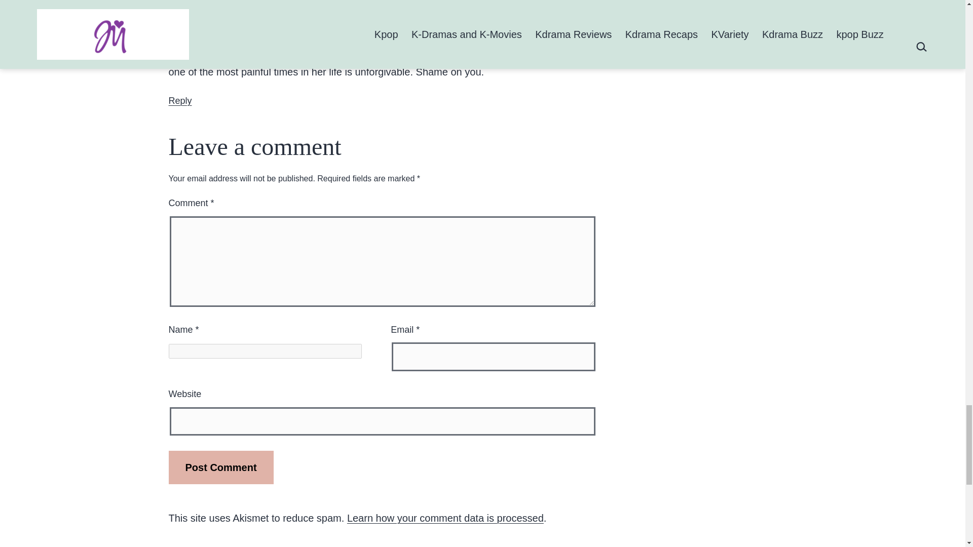 Image resolution: width=973 pixels, height=547 pixels. Describe the element at coordinates (272, 3) in the screenshot. I see `July 27, 2019 2:53 pm at 2:53 pm` at that location.